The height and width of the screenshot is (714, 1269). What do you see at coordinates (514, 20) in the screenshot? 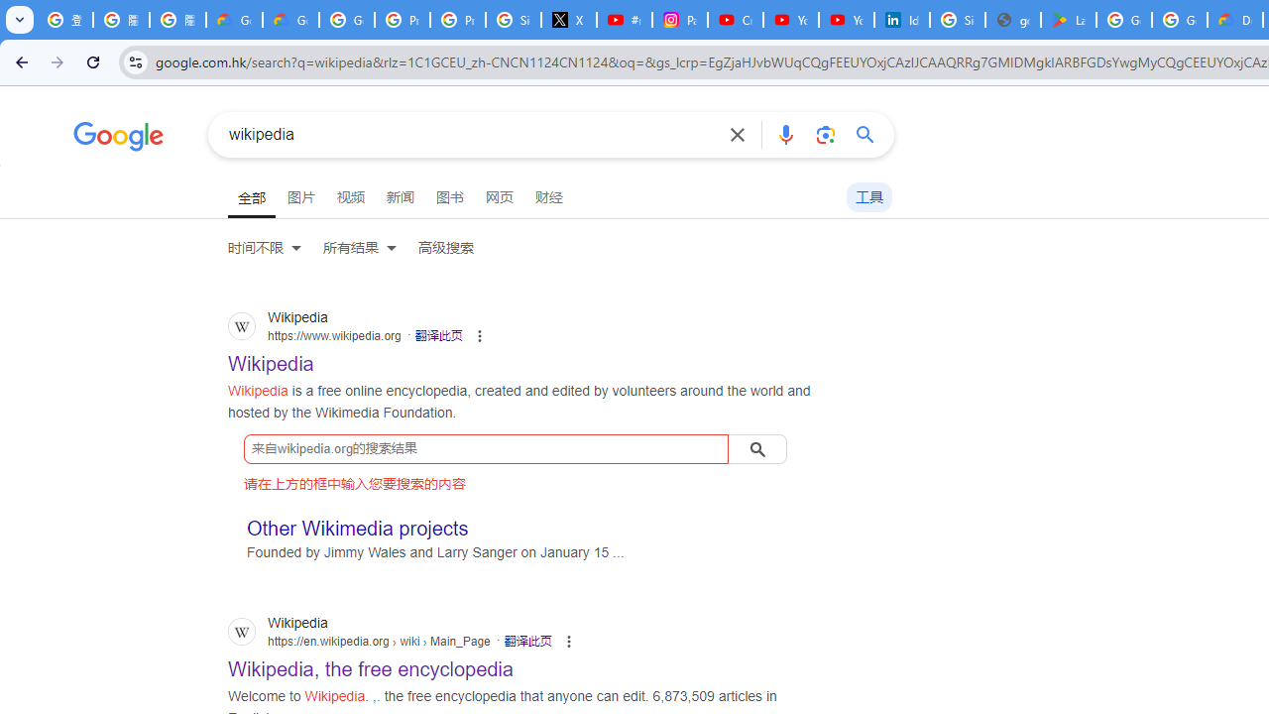
I see `Sign in - Google Accounts` at bounding box center [514, 20].